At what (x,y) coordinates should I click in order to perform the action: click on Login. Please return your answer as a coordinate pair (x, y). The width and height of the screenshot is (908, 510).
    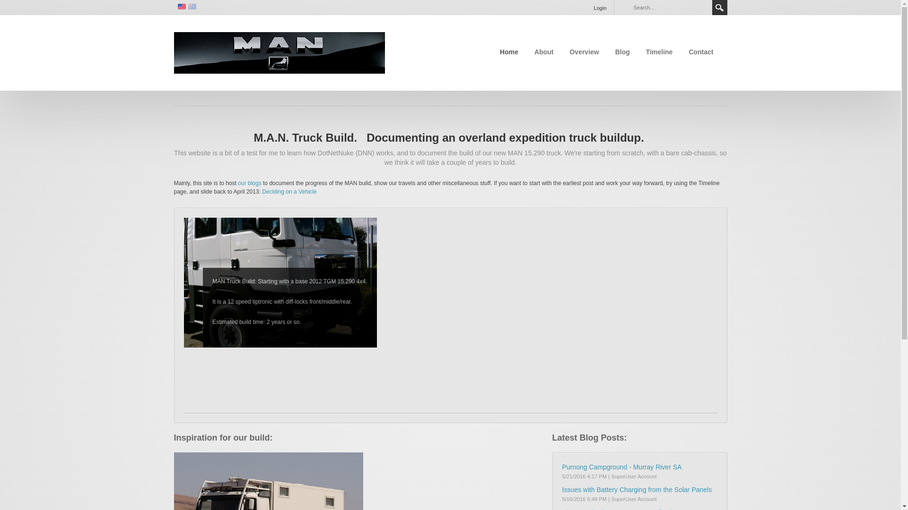
    Looking at the image, I should click on (601, 8).